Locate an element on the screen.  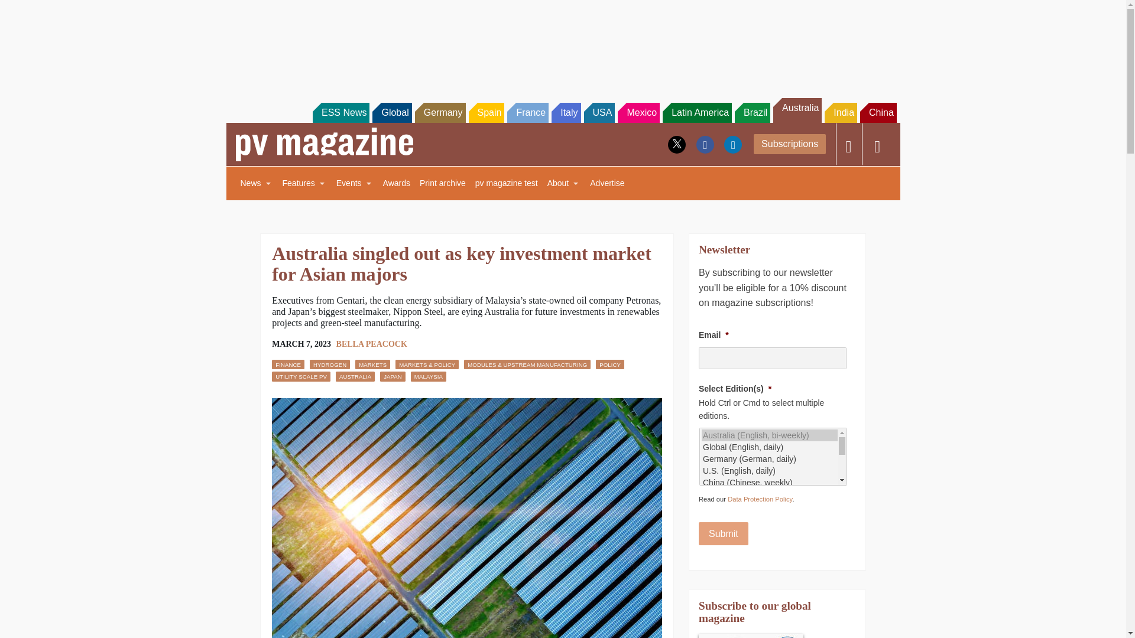
Spain is located at coordinates (486, 112).